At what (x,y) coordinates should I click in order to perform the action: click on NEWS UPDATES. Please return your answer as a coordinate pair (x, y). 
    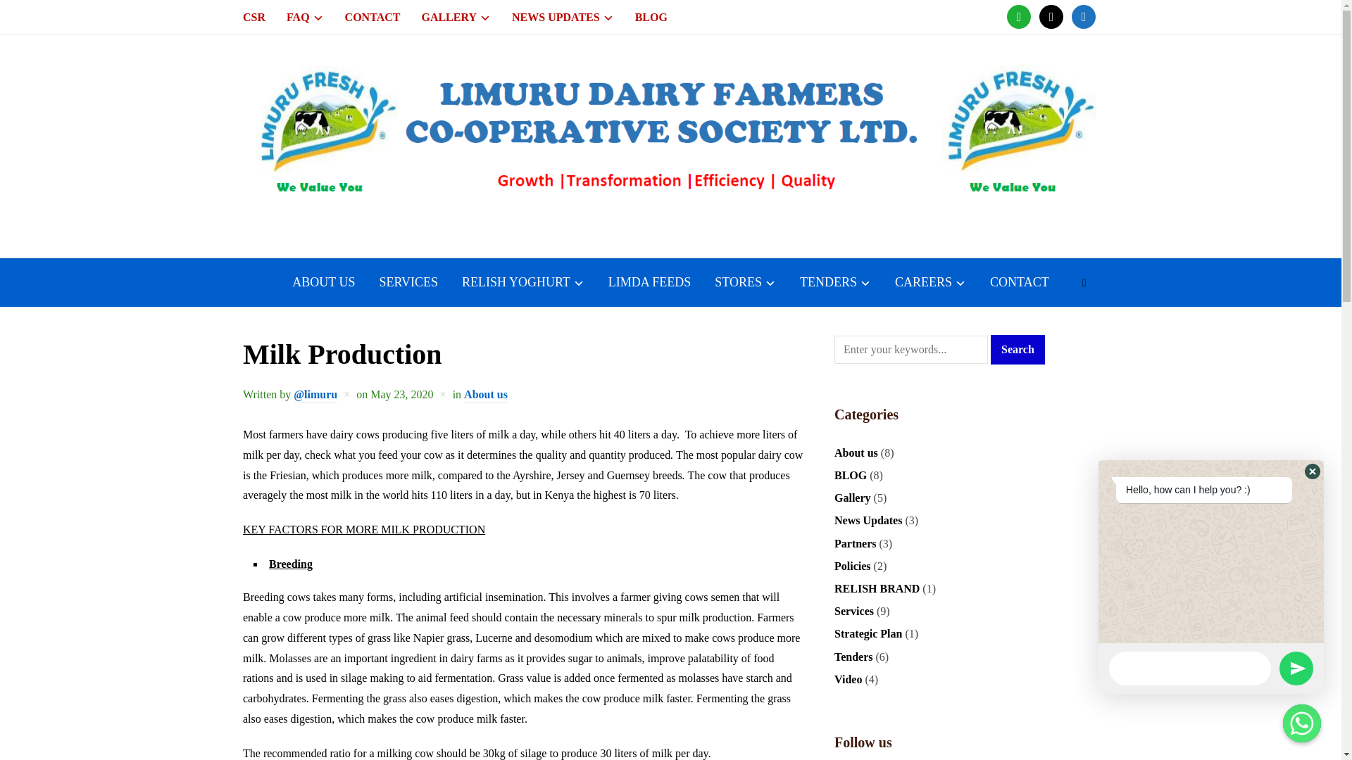
    Looking at the image, I should click on (563, 17).